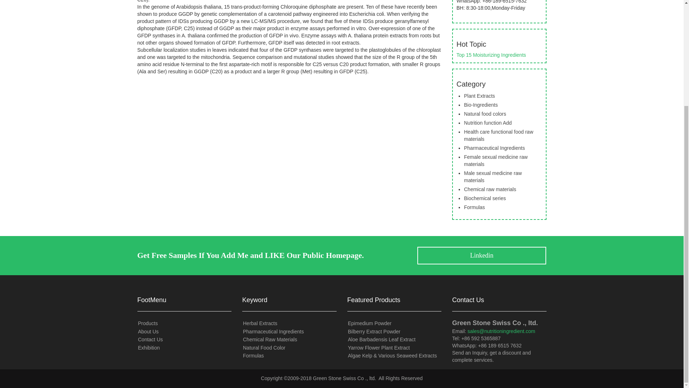 This screenshot has width=689, height=388. I want to click on Male sexual medicine raw materials, so click(492, 177).